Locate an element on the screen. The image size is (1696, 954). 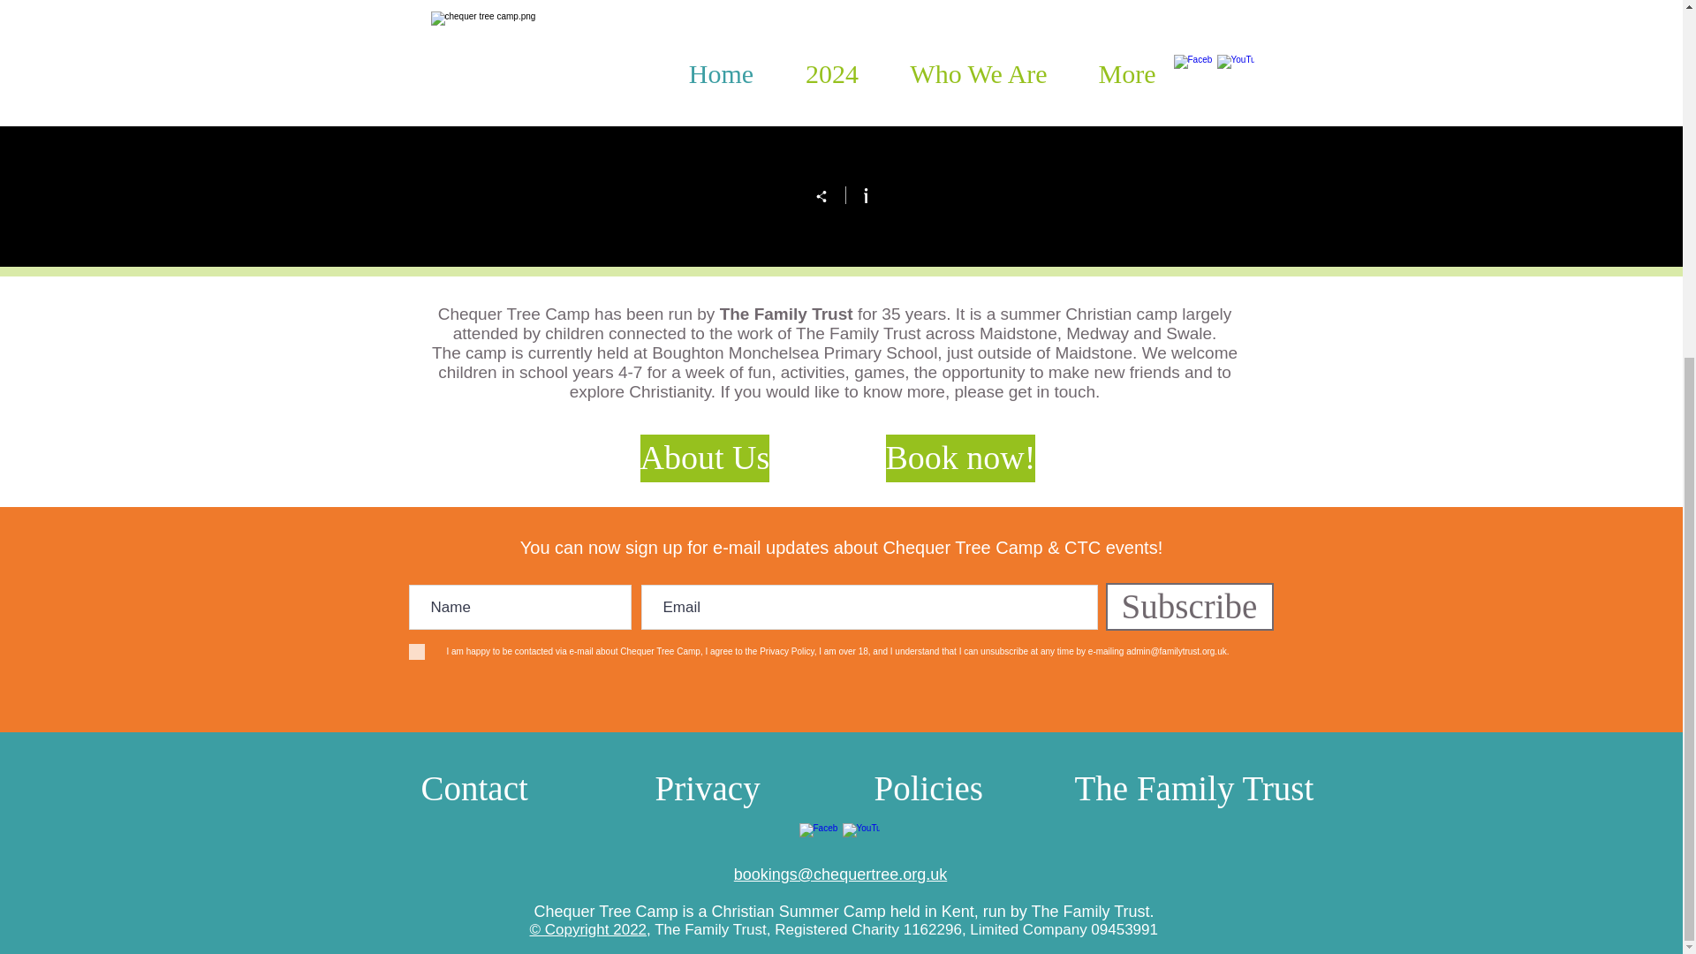
Subscribe is located at coordinates (1189, 606).